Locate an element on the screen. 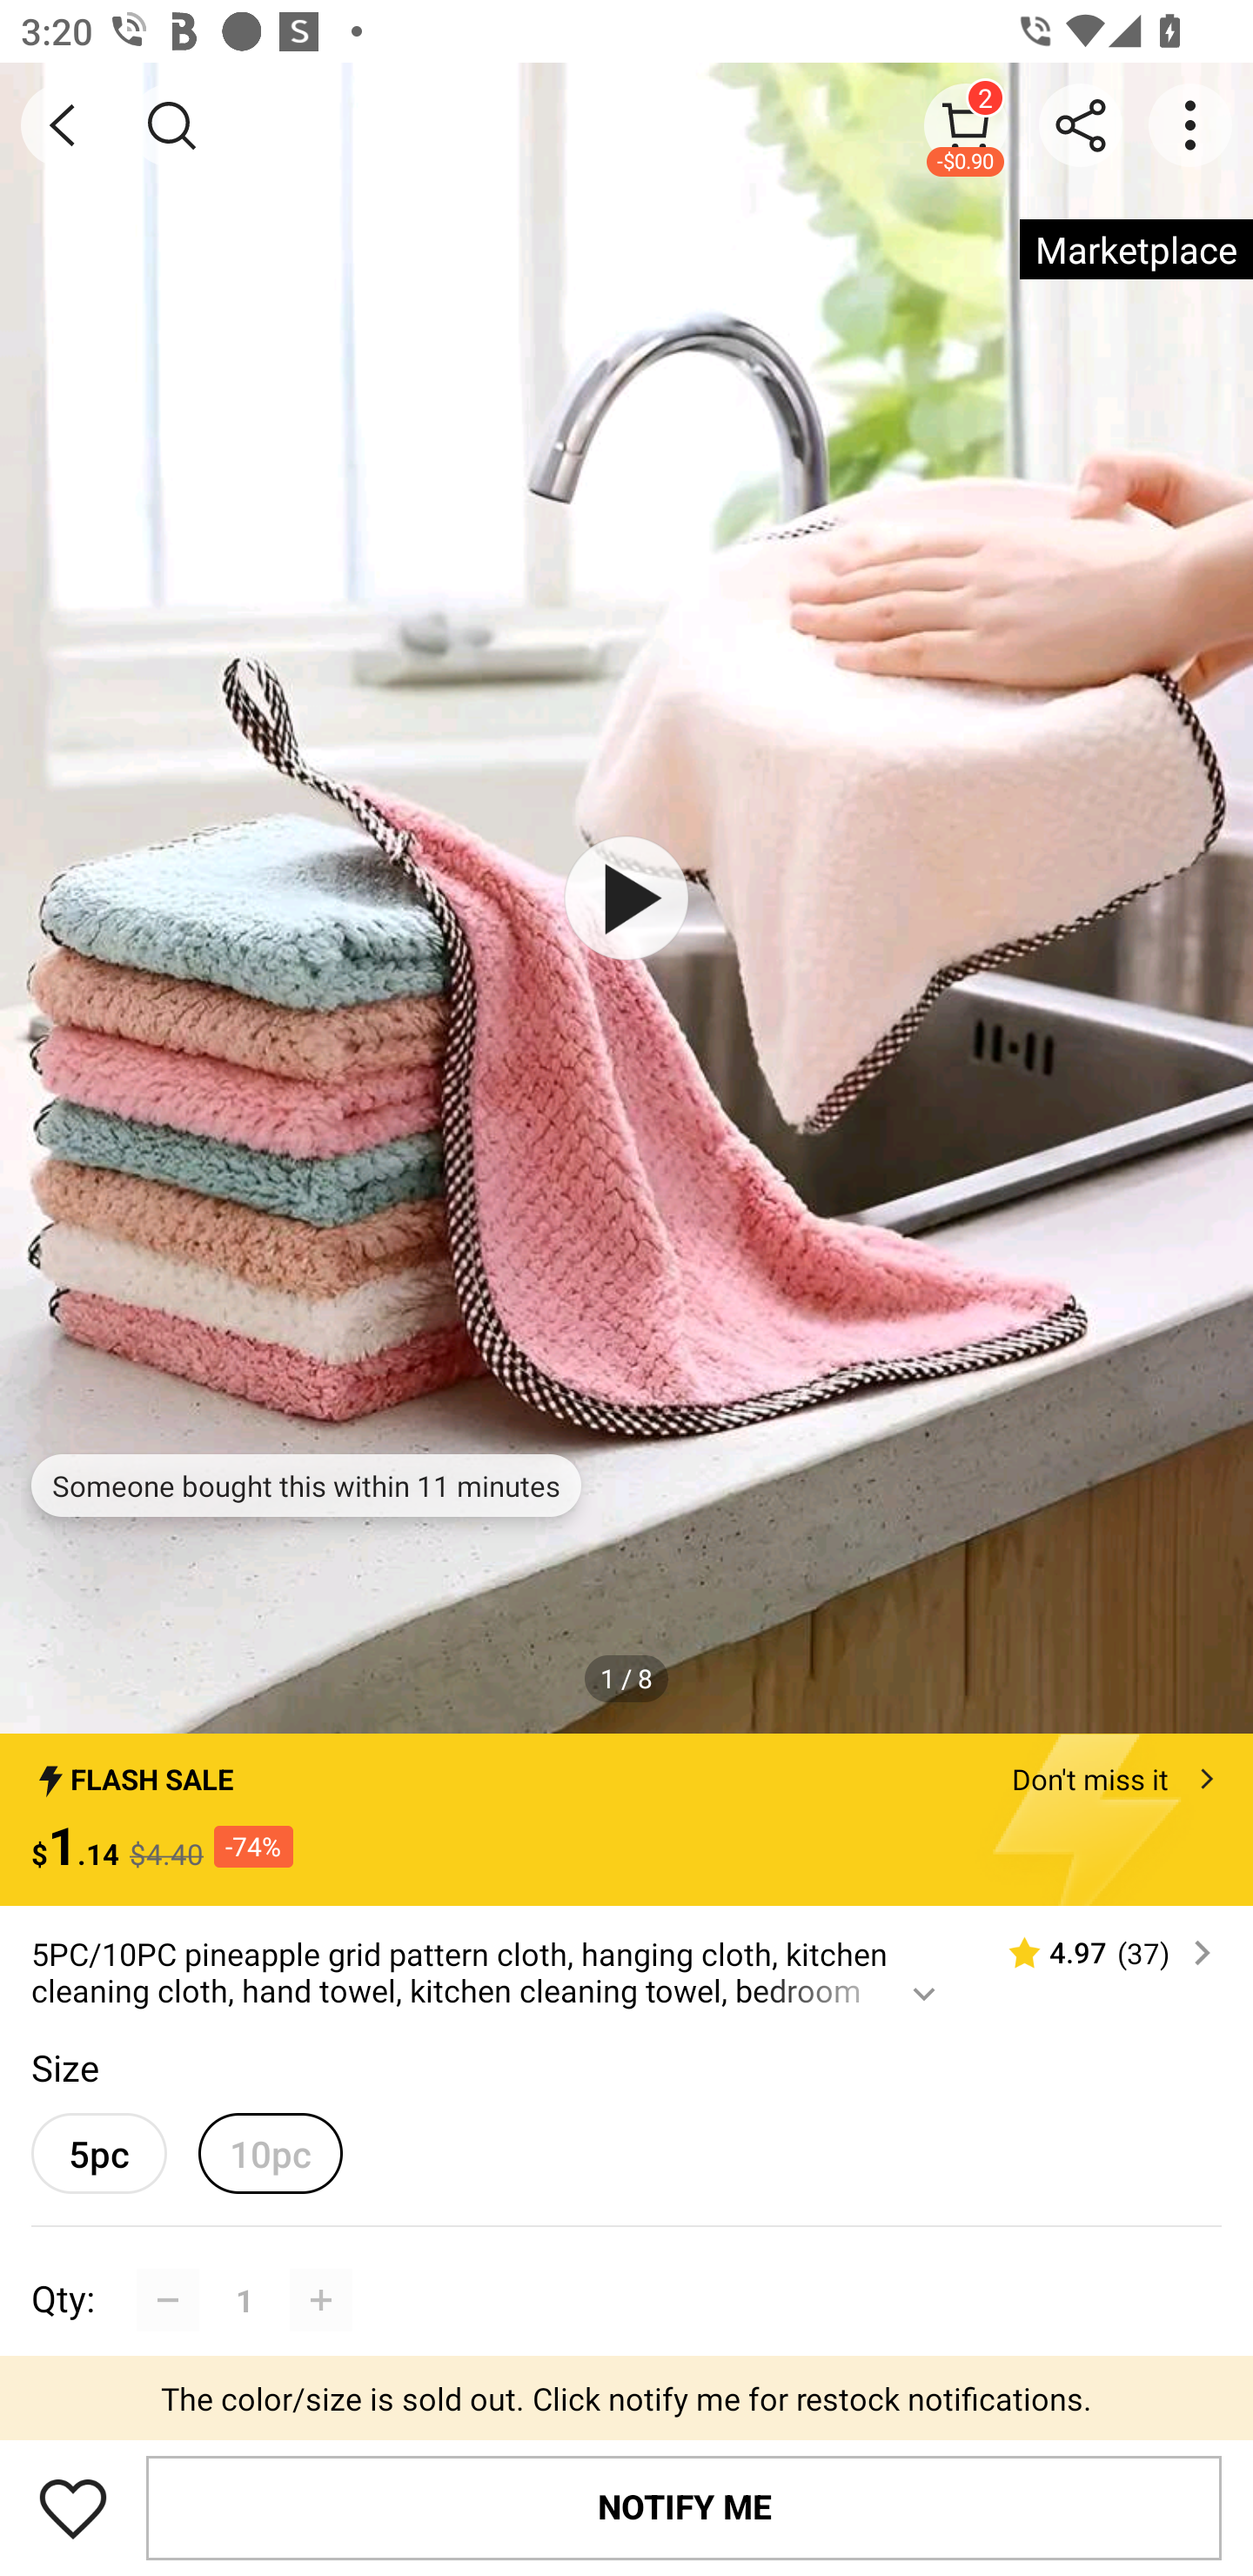 The width and height of the screenshot is (1253, 2576). BACK is located at coordinates (63, 125).